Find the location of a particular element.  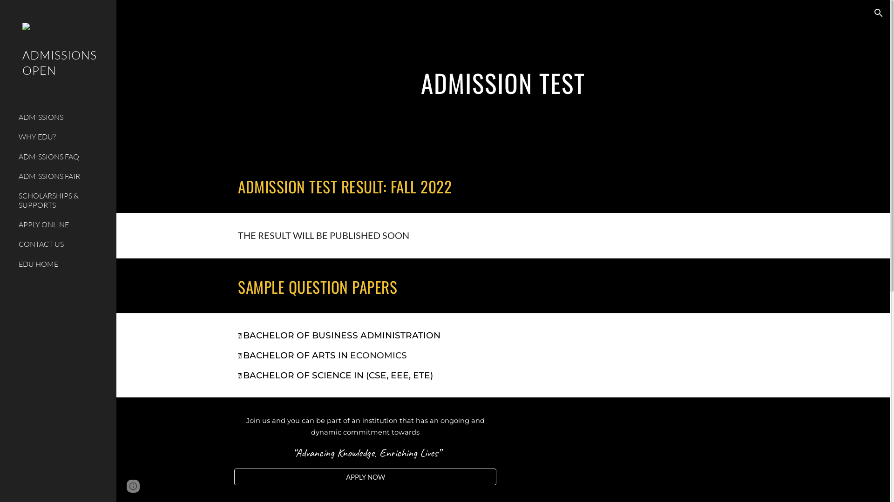

BACHELOR OF BUSINESS ADMINISTRATION is located at coordinates (342, 336).